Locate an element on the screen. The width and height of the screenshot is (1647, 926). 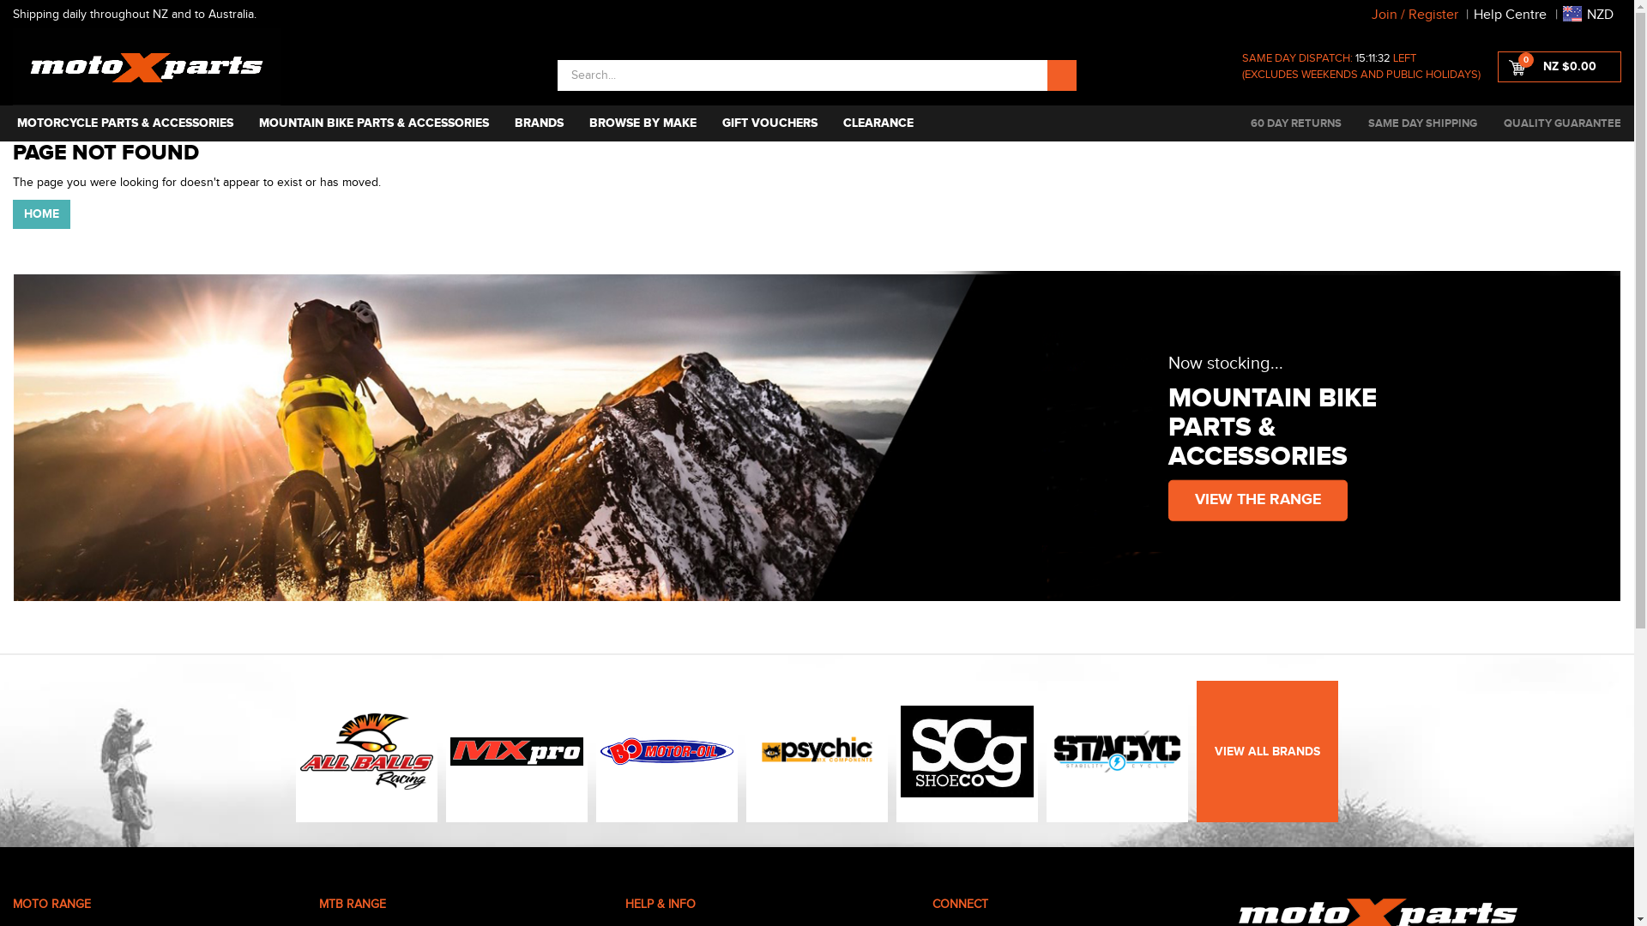
0
NZ $0.00 is located at coordinates (1560, 67).